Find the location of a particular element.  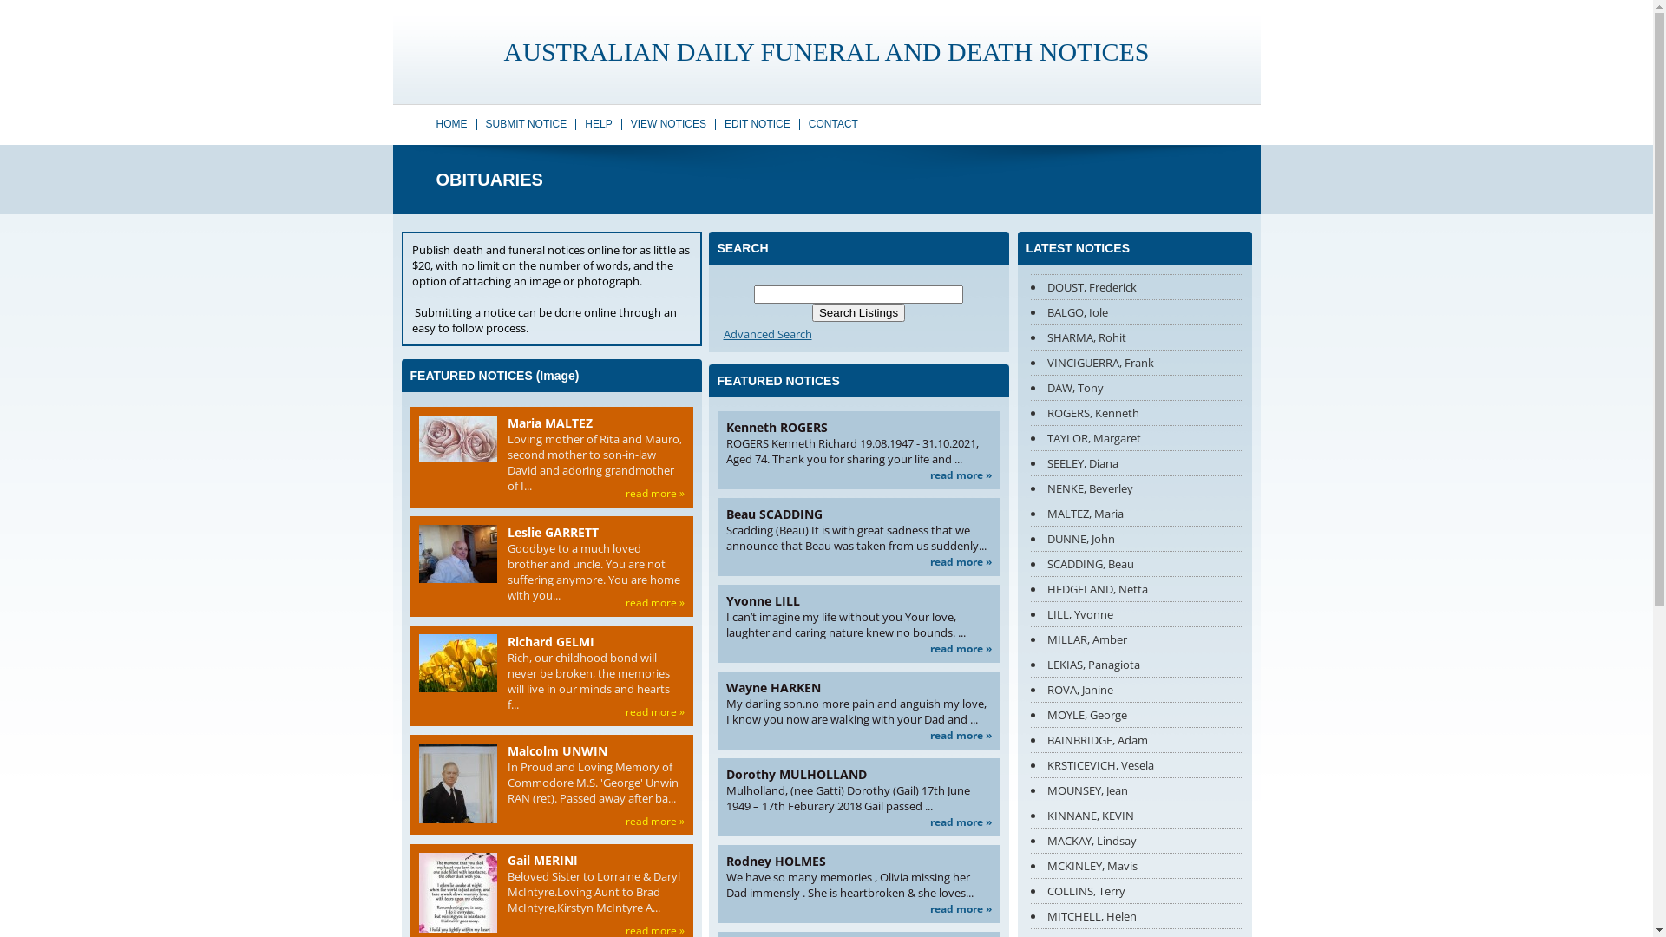

CONTACT is located at coordinates (833, 124).